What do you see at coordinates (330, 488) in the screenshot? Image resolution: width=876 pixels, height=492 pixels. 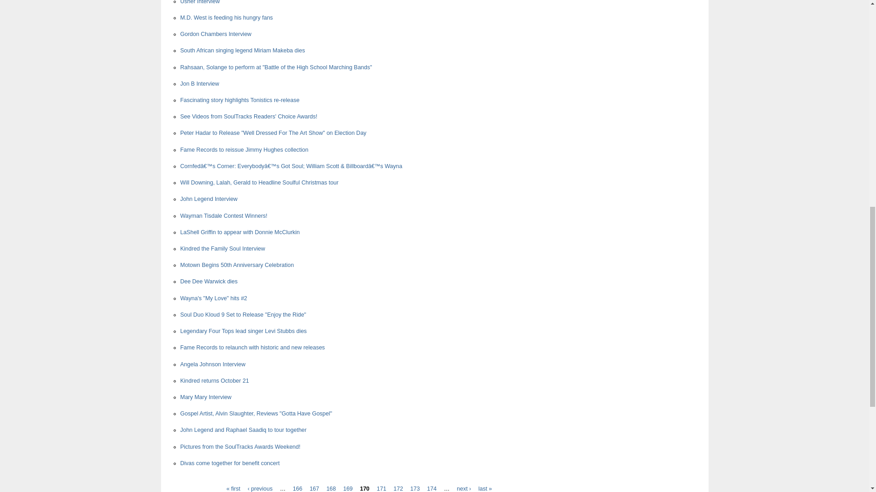 I see `Go to page 168` at bounding box center [330, 488].